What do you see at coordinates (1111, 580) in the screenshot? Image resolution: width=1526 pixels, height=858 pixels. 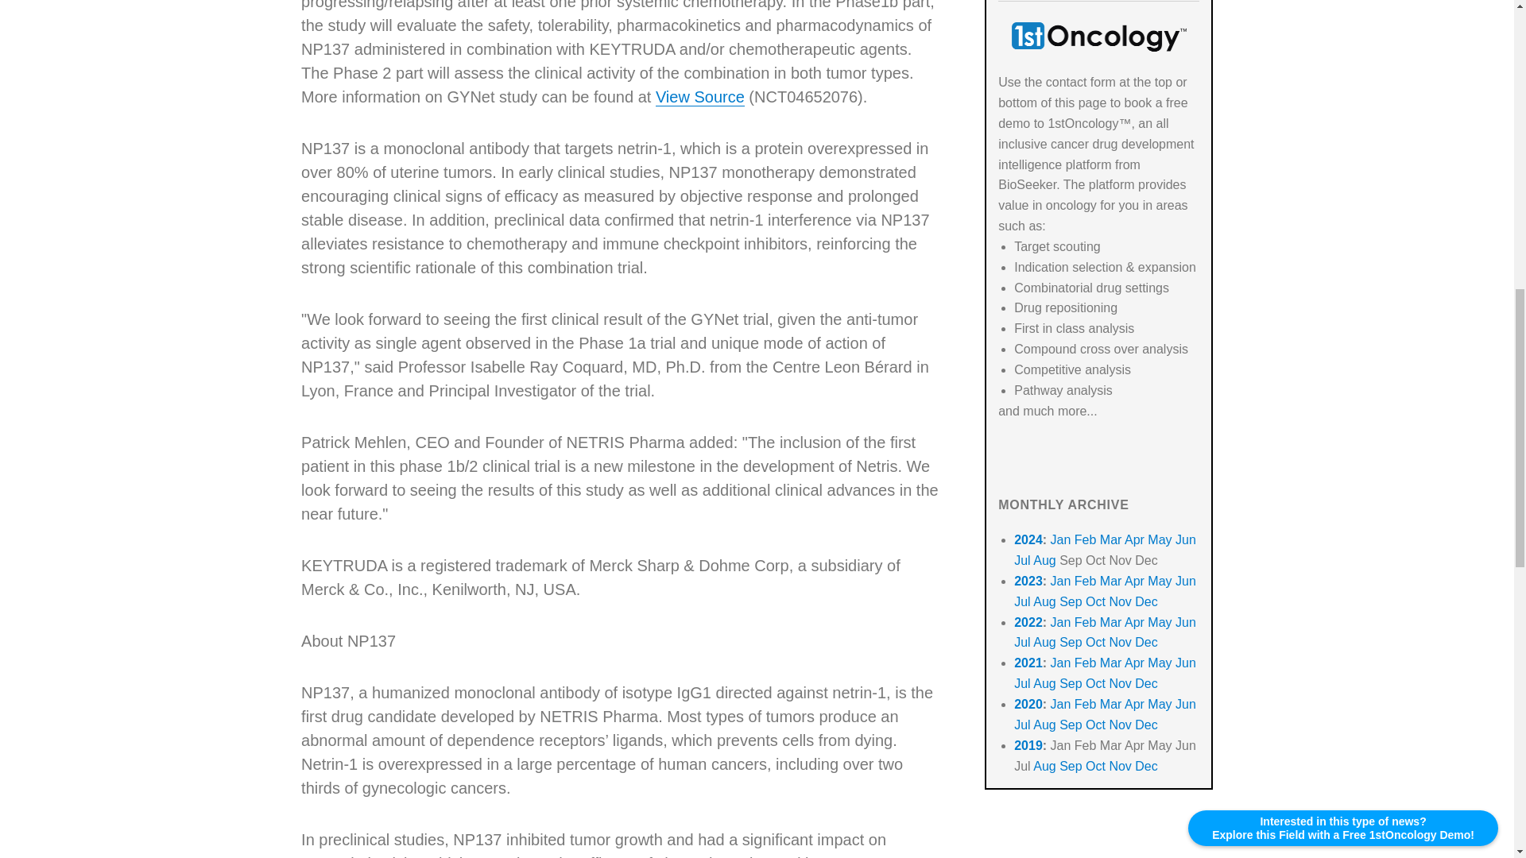 I see `Mar` at bounding box center [1111, 580].